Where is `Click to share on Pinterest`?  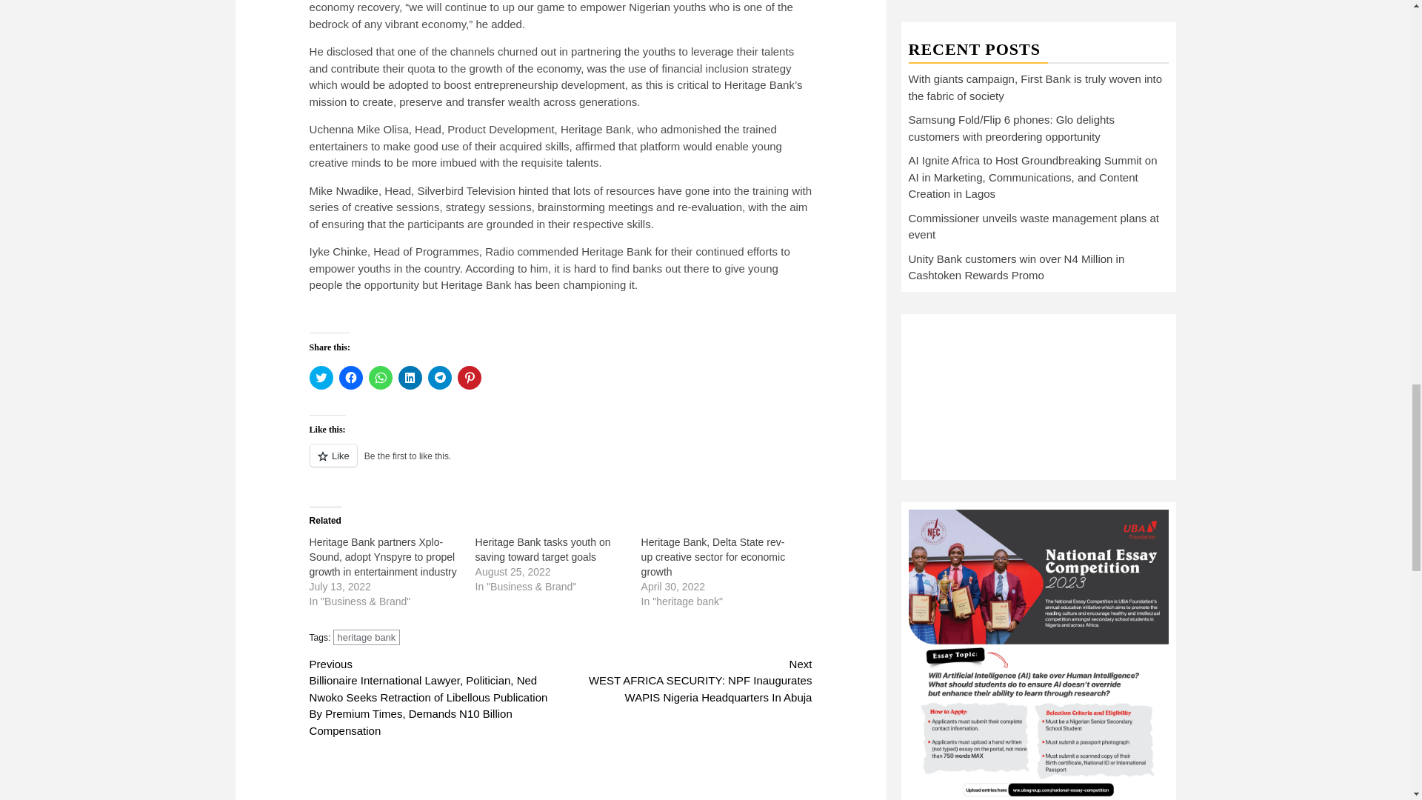
Click to share on Pinterest is located at coordinates (470, 377).